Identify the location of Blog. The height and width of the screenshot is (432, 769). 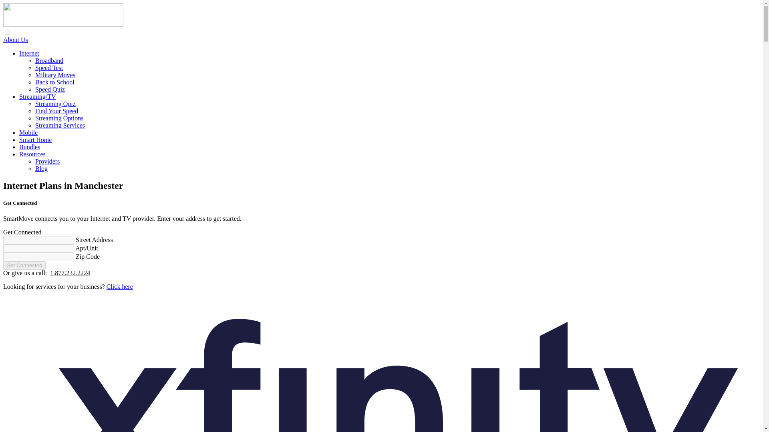
(42, 168).